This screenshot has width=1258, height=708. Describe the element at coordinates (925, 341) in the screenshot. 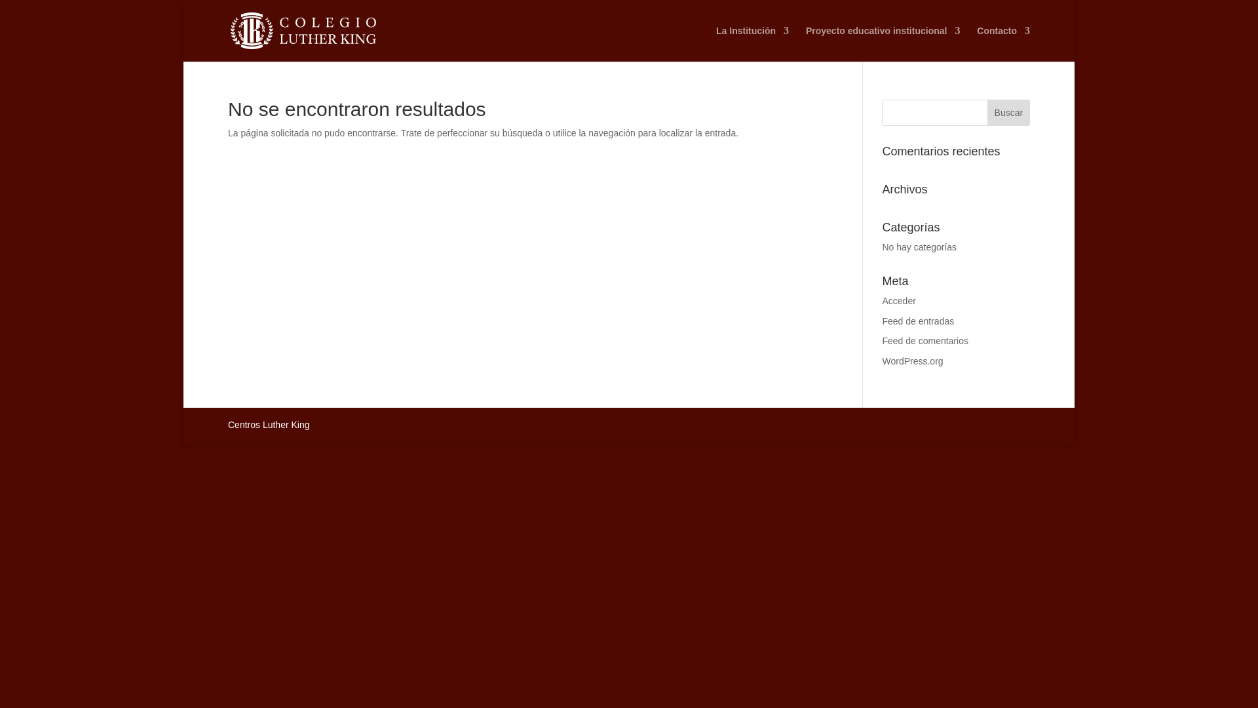

I see `Feed de comentarios` at that location.